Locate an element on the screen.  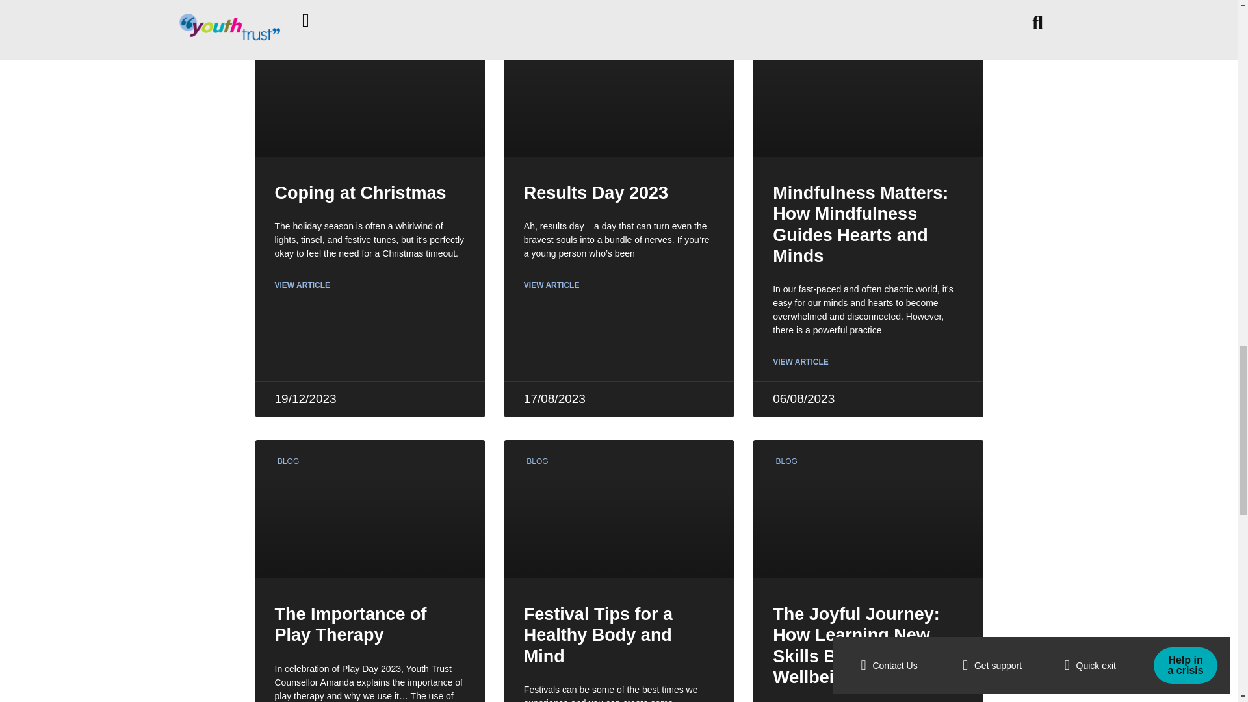
Read more is located at coordinates (552, 285).